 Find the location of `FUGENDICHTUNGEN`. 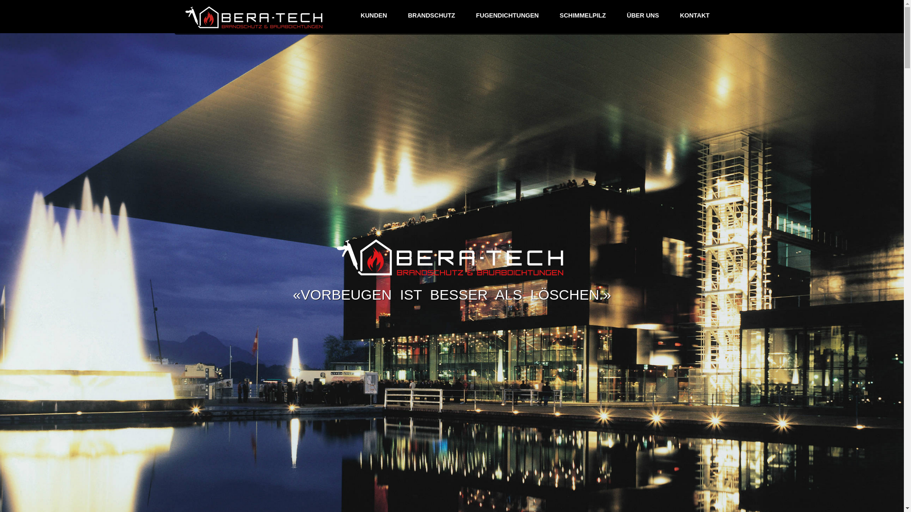

FUGENDICHTUNGEN is located at coordinates (507, 14).